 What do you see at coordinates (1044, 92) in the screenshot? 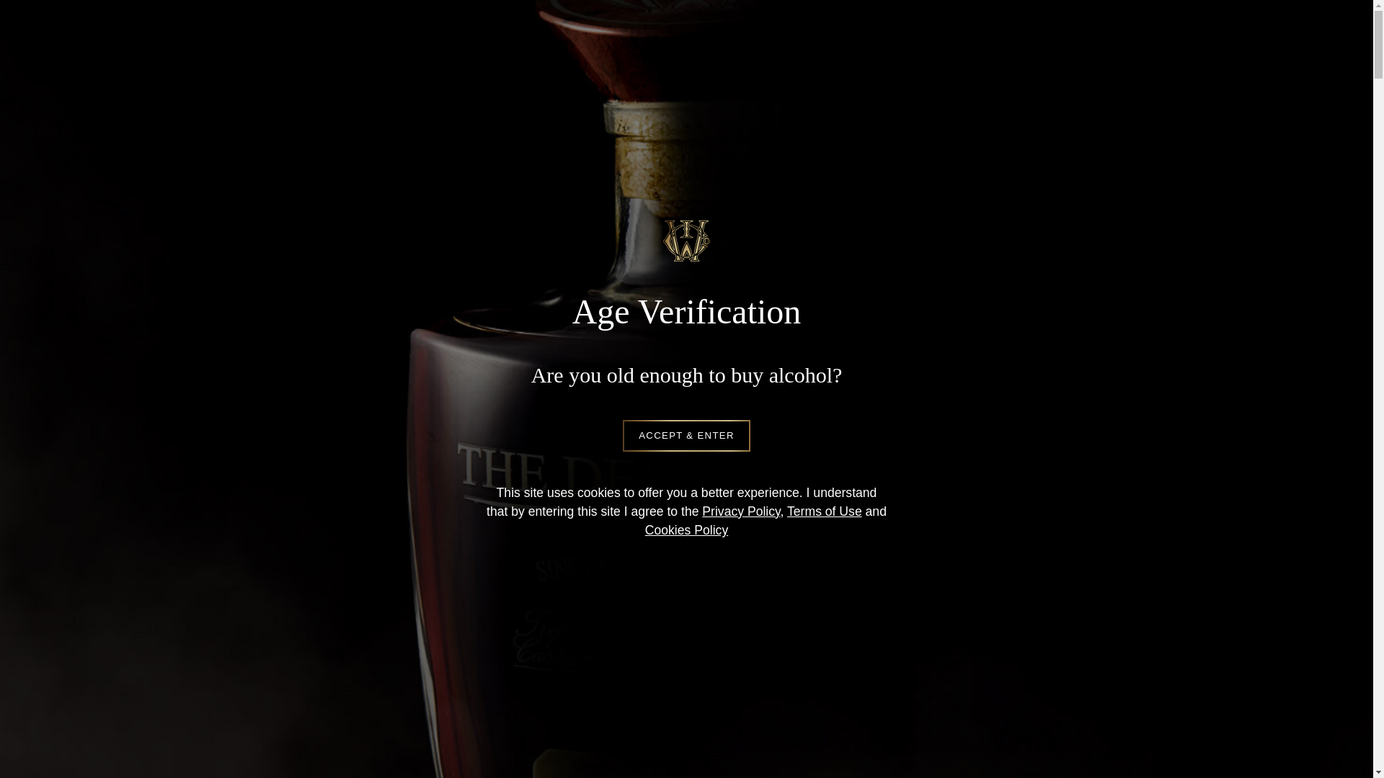
I see `MENU` at bounding box center [1044, 92].